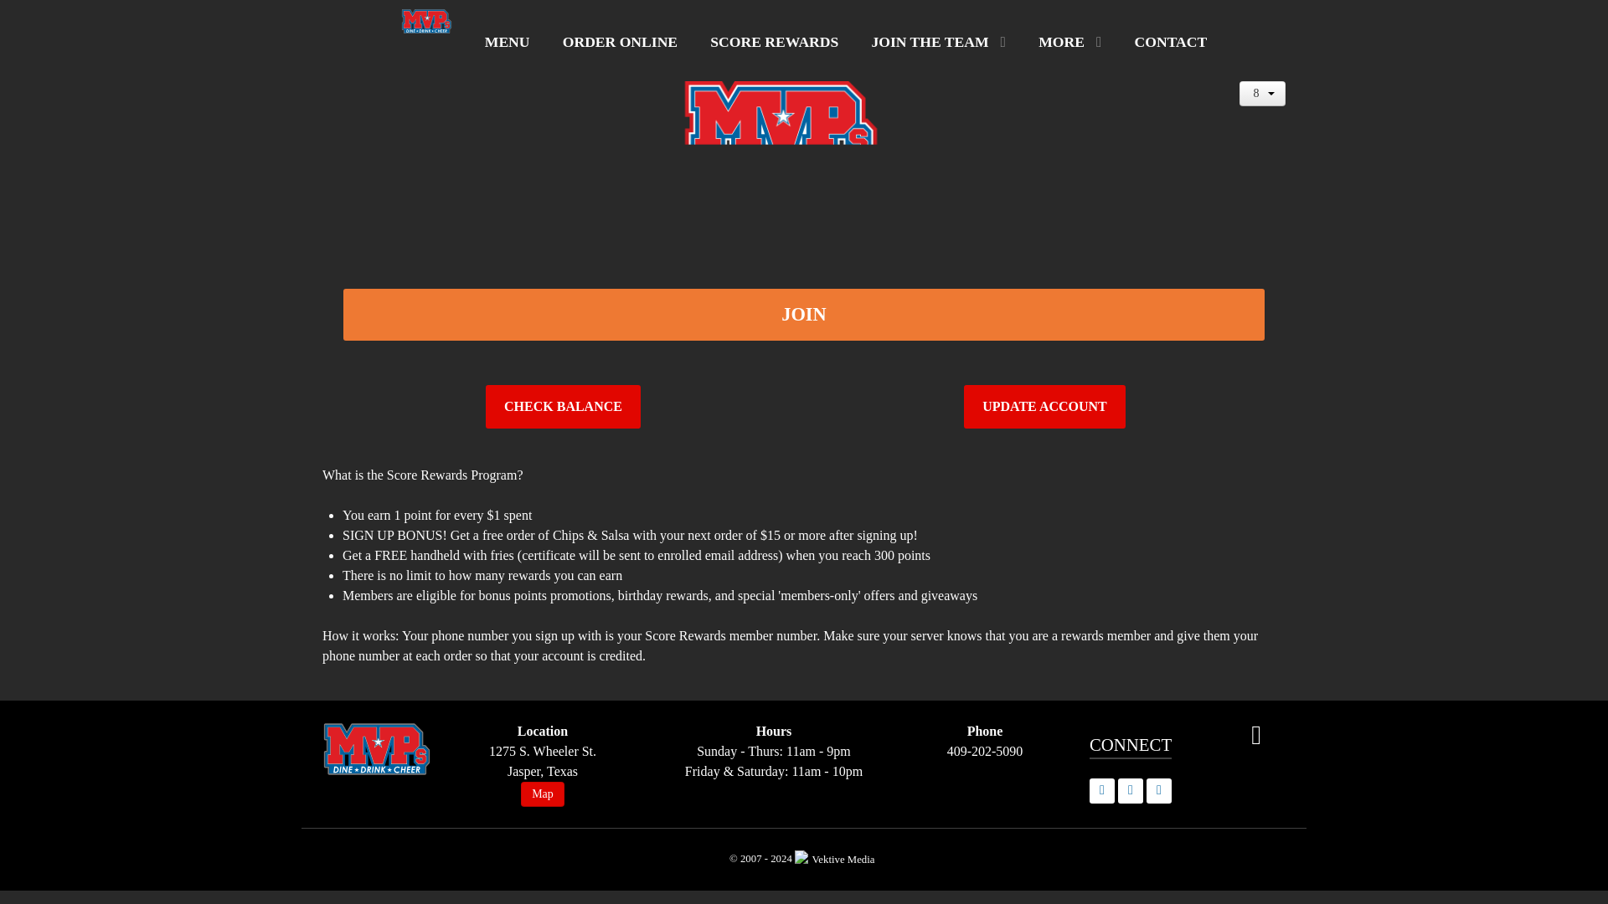 The height and width of the screenshot is (904, 1608). Describe the element at coordinates (425, 28) in the screenshot. I see `Home` at that location.